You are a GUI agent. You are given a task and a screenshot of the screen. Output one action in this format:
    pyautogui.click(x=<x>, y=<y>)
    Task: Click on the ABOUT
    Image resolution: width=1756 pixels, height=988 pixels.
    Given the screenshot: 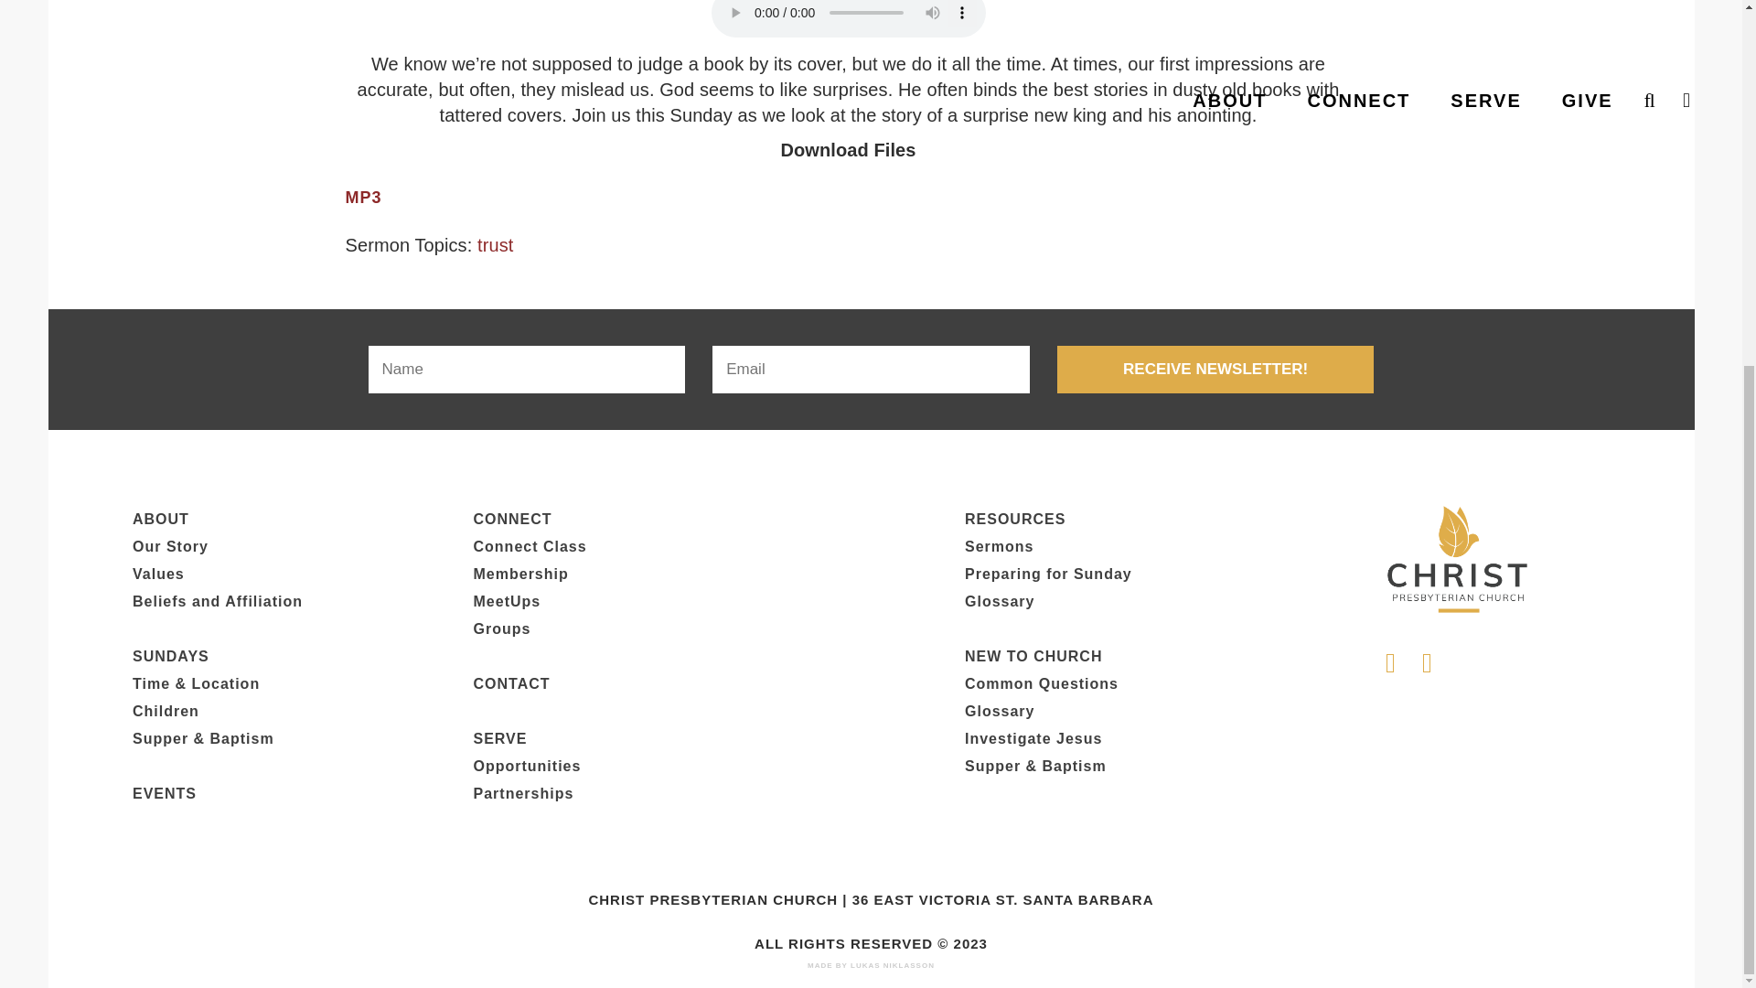 What is the action you would take?
    pyautogui.click(x=161, y=519)
    